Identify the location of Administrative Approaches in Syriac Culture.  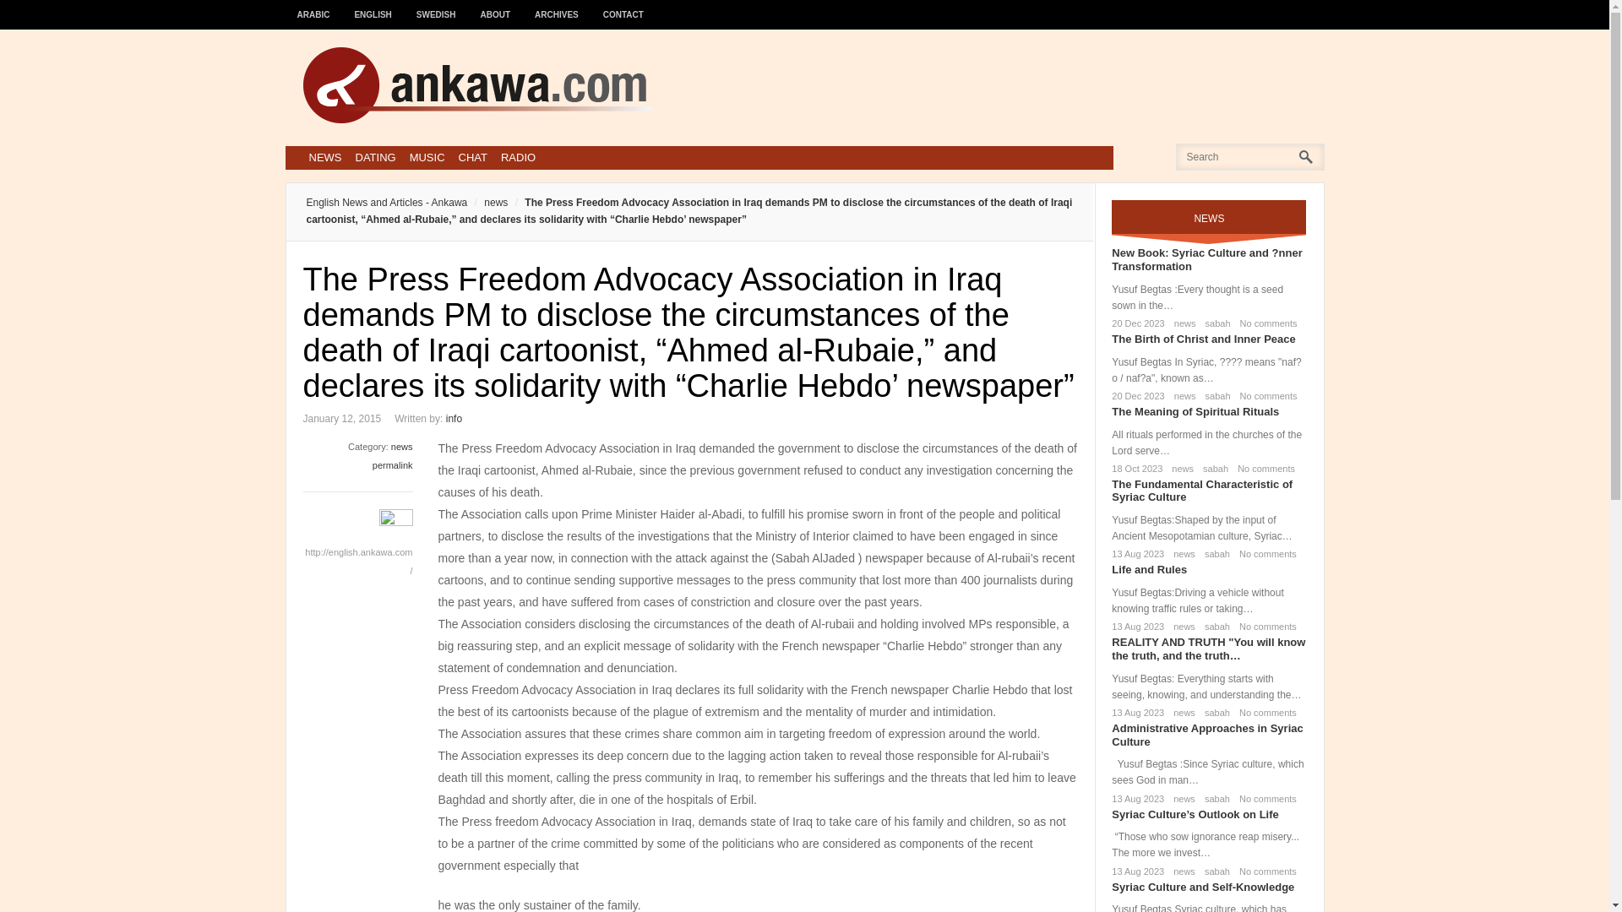
(1206, 735).